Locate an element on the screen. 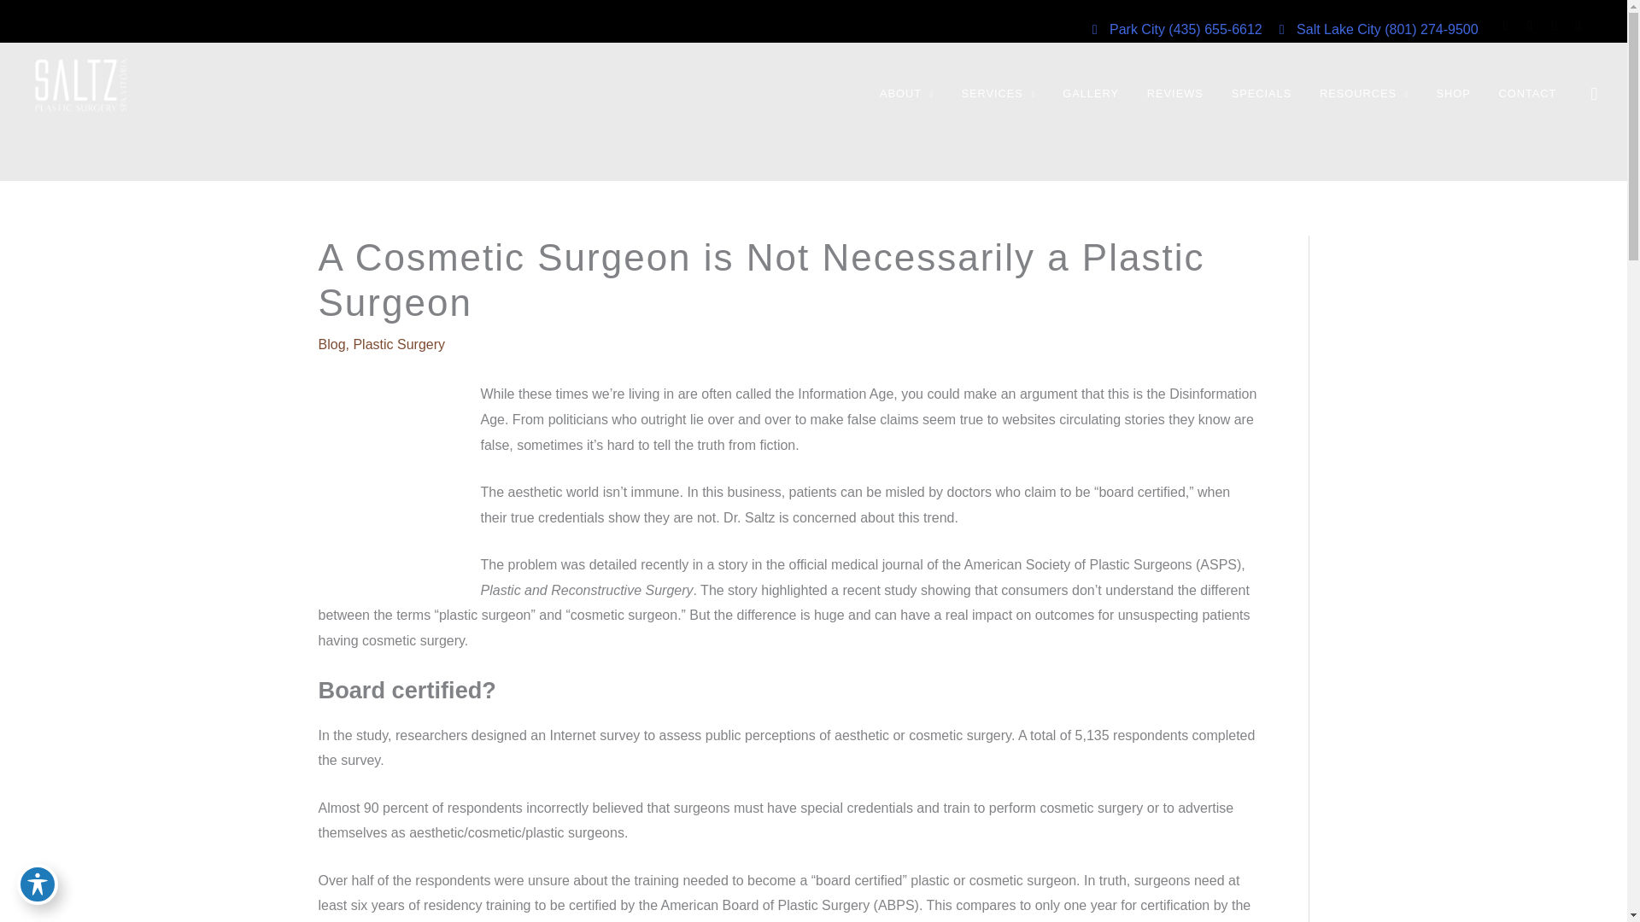 The image size is (1640, 922). Park City is located at coordinates (1130, 29).